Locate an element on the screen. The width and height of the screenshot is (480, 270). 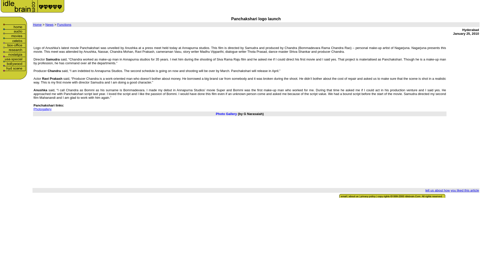
Advertisement is located at coordinates (464, 112).